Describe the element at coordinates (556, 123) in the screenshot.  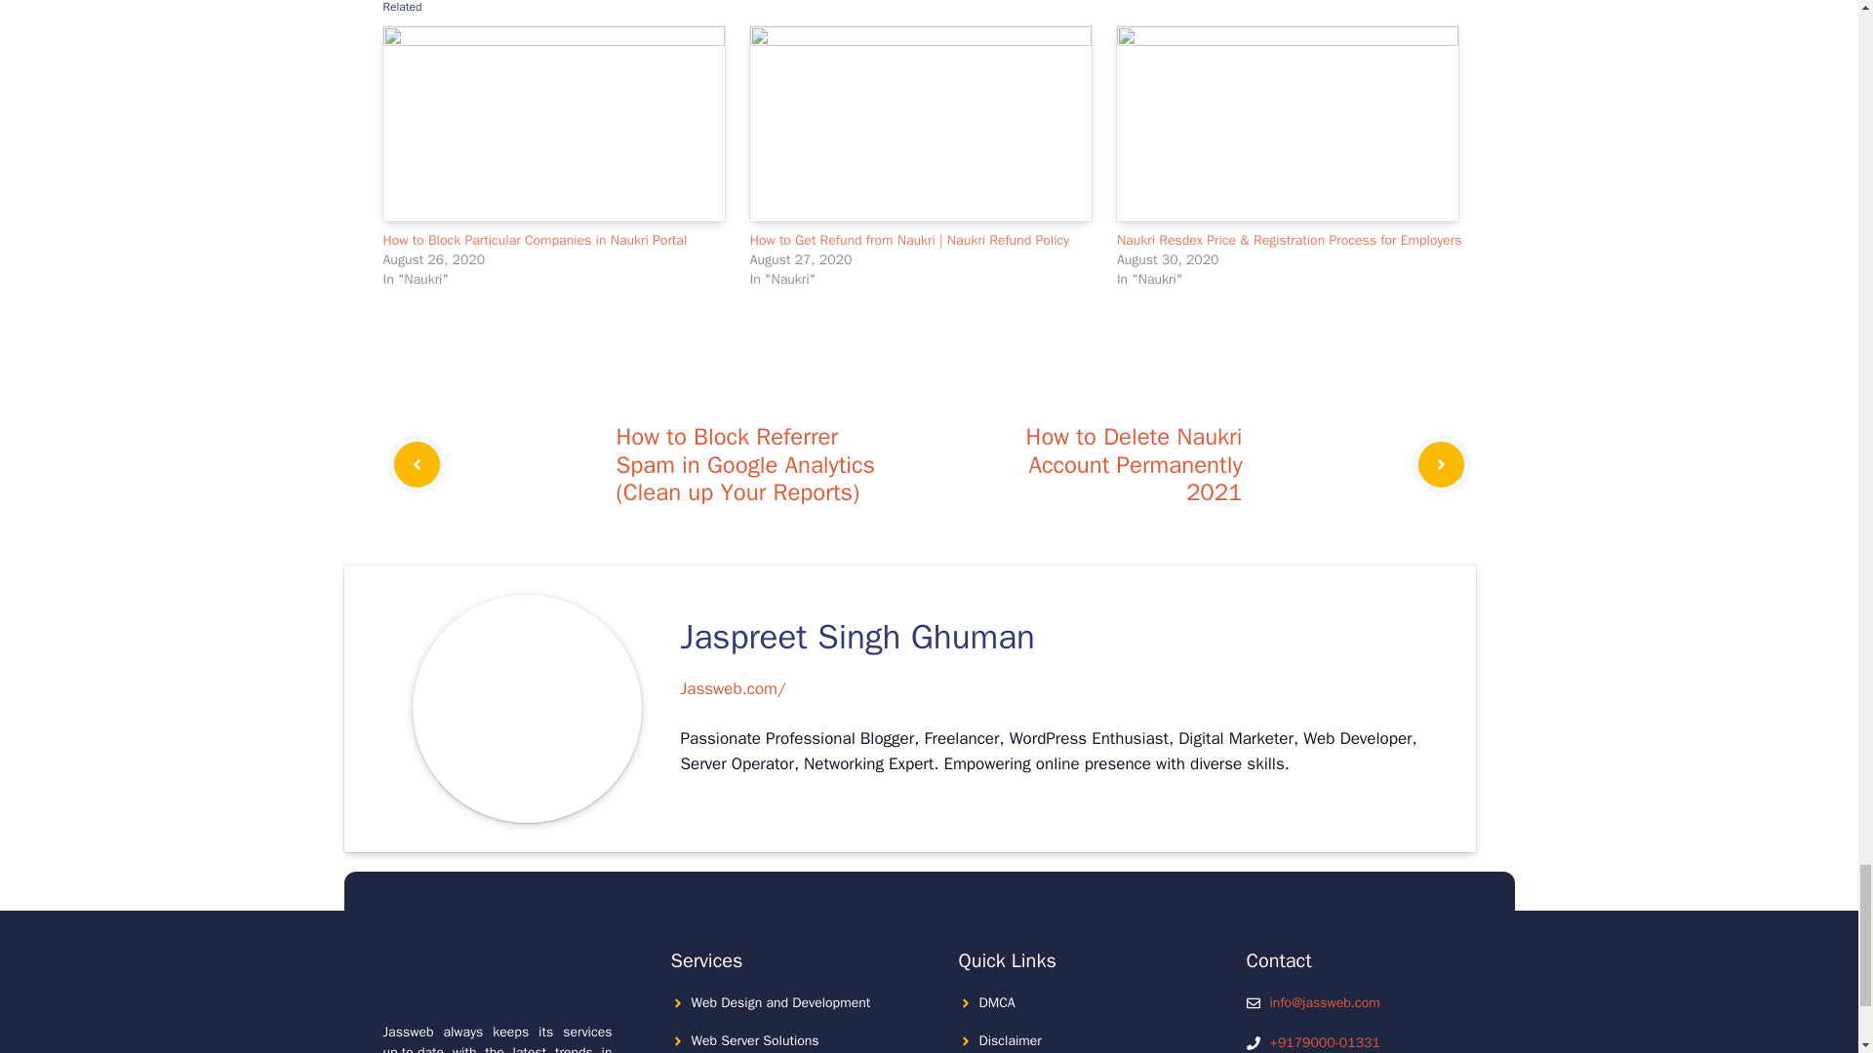
I see `How to Block Particular Companies in Naukri Portal` at that location.